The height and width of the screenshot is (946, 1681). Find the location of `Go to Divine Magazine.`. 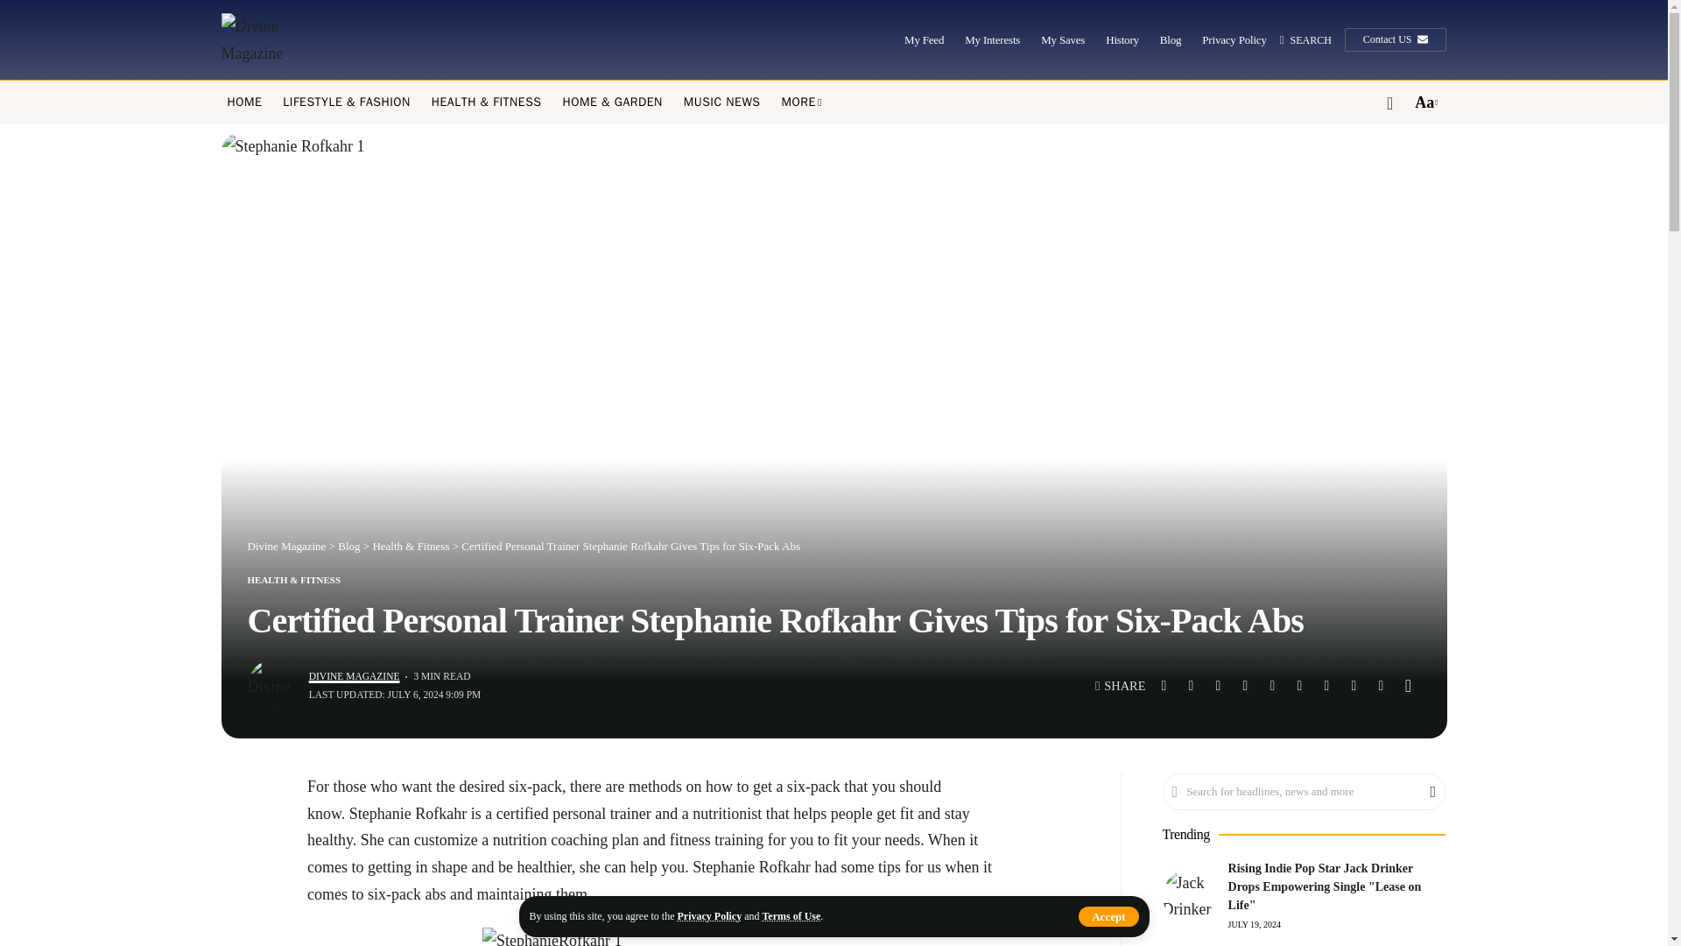

Go to Divine Magazine. is located at coordinates (286, 545).